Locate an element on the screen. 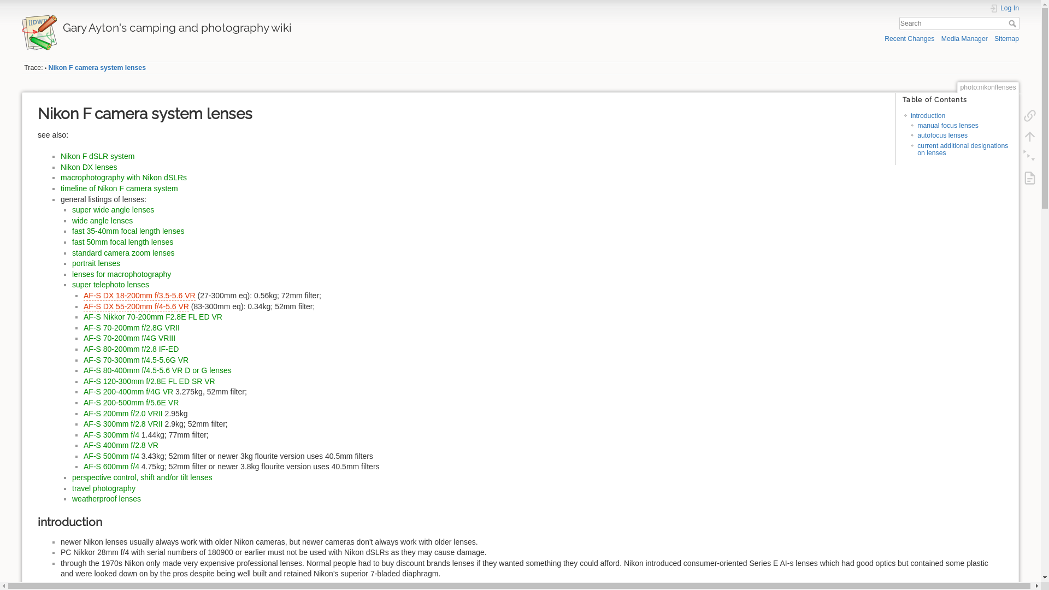 Image resolution: width=1049 pixels, height=590 pixels. AF-S 80-400mm f/4.5-5.6 VR D or G lenses is located at coordinates (157, 370).